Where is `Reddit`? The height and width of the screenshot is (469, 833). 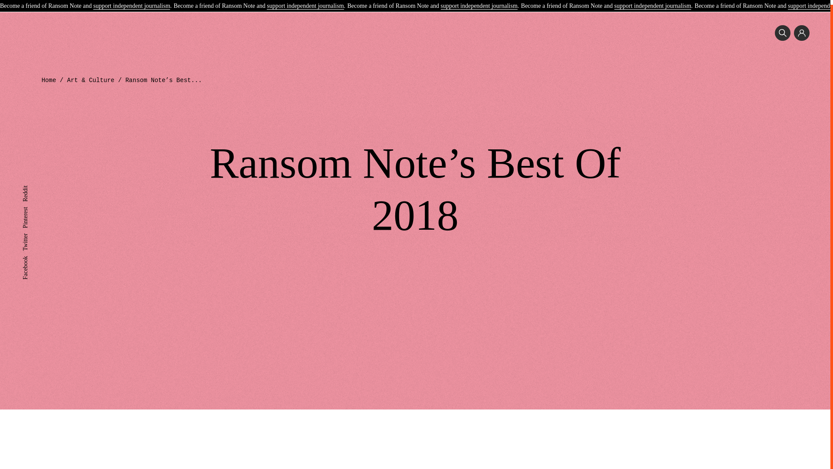
Reddit is located at coordinates (30, 184).